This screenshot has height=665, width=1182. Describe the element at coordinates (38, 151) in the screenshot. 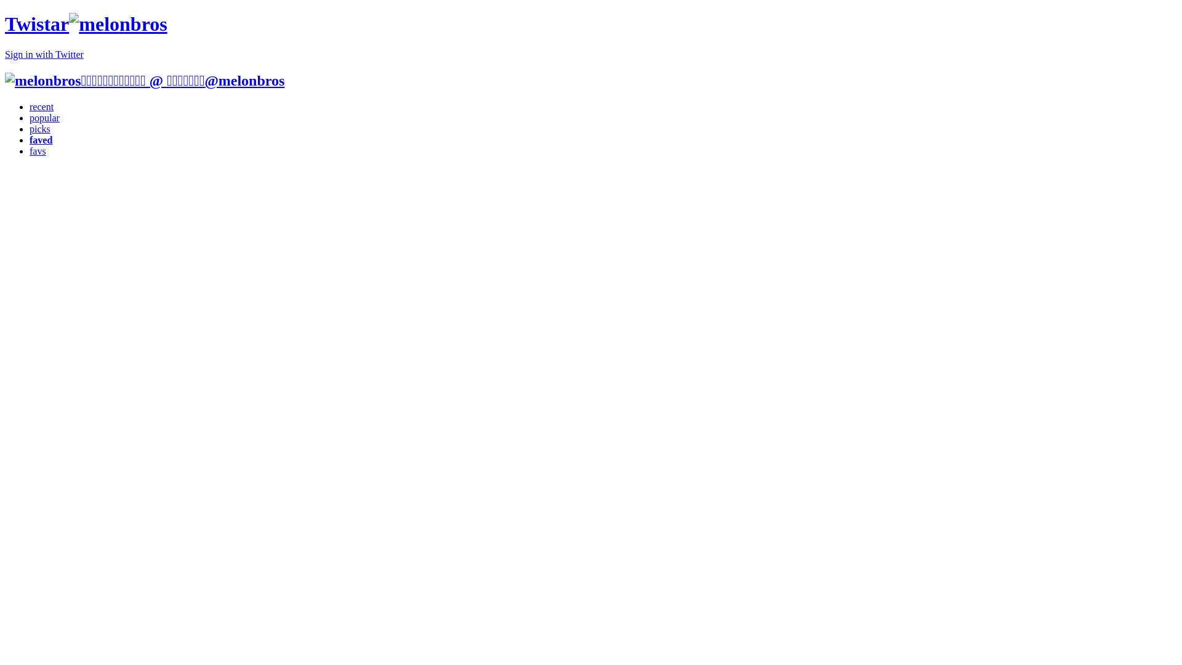

I see `favs` at that location.